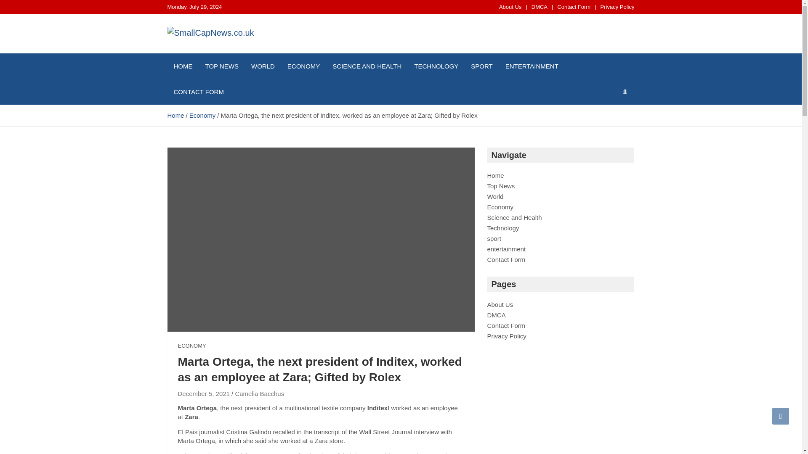 The height and width of the screenshot is (454, 808). I want to click on HOME, so click(183, 66).